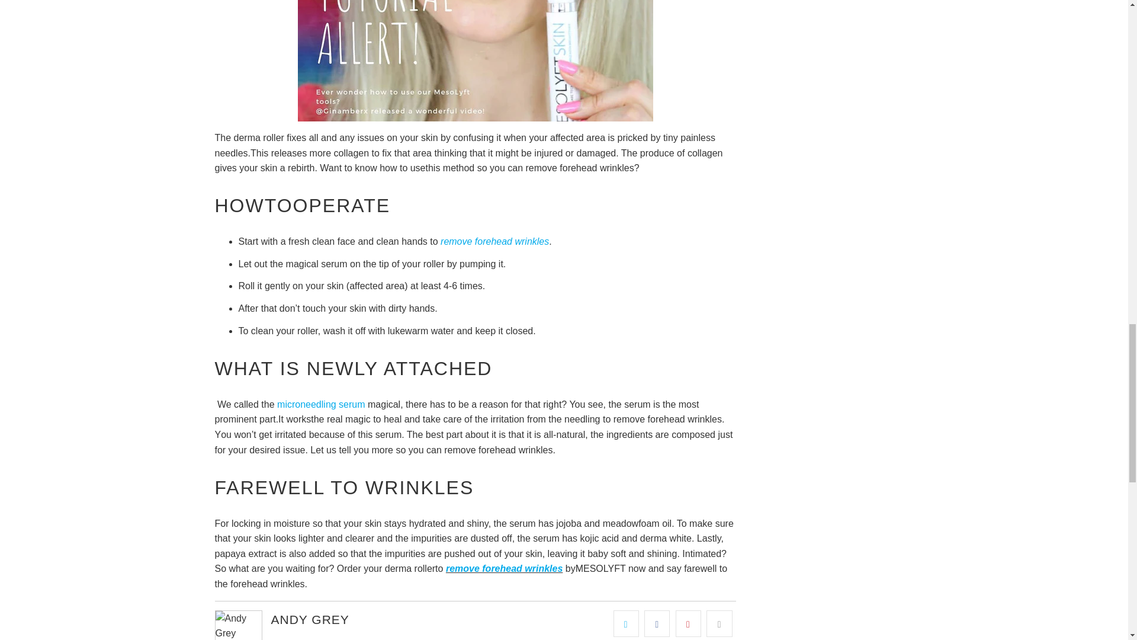 Image resolution: width=1137 pixels, height=640 pixels. I want to click on remove forehead wrinkles, so click(504, 568).